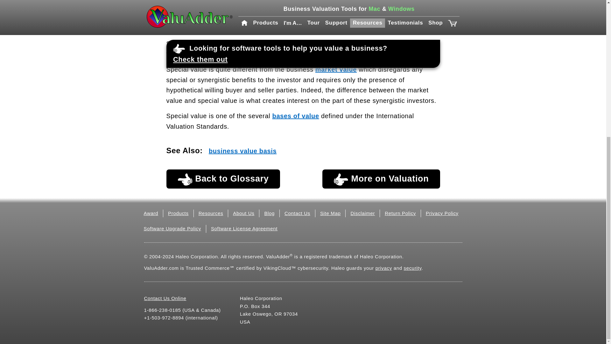  Describe the element at coordinates (211, 213) in the screenshot. I see `Business Valuation Guide, Glossary and Other Resources` at that location.